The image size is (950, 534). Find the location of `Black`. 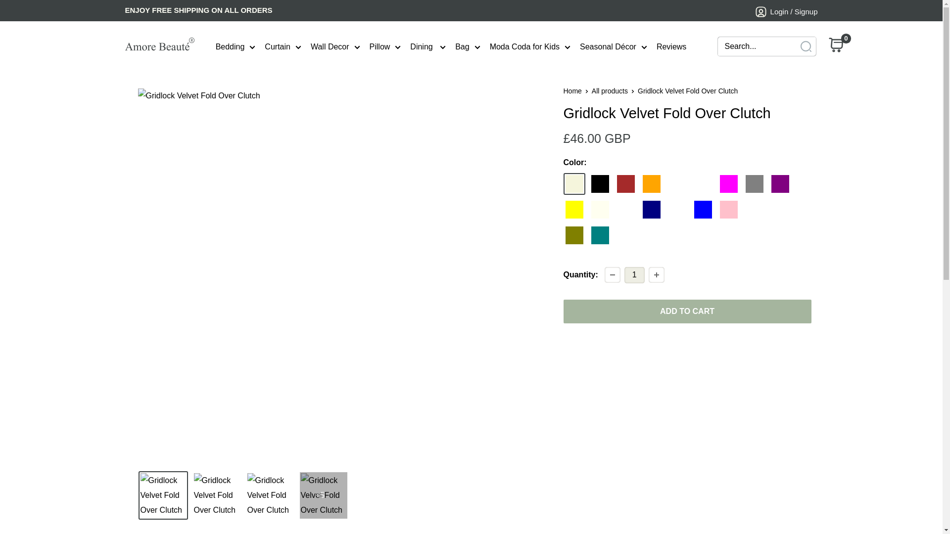

Black is located at coordinates (600, 184).